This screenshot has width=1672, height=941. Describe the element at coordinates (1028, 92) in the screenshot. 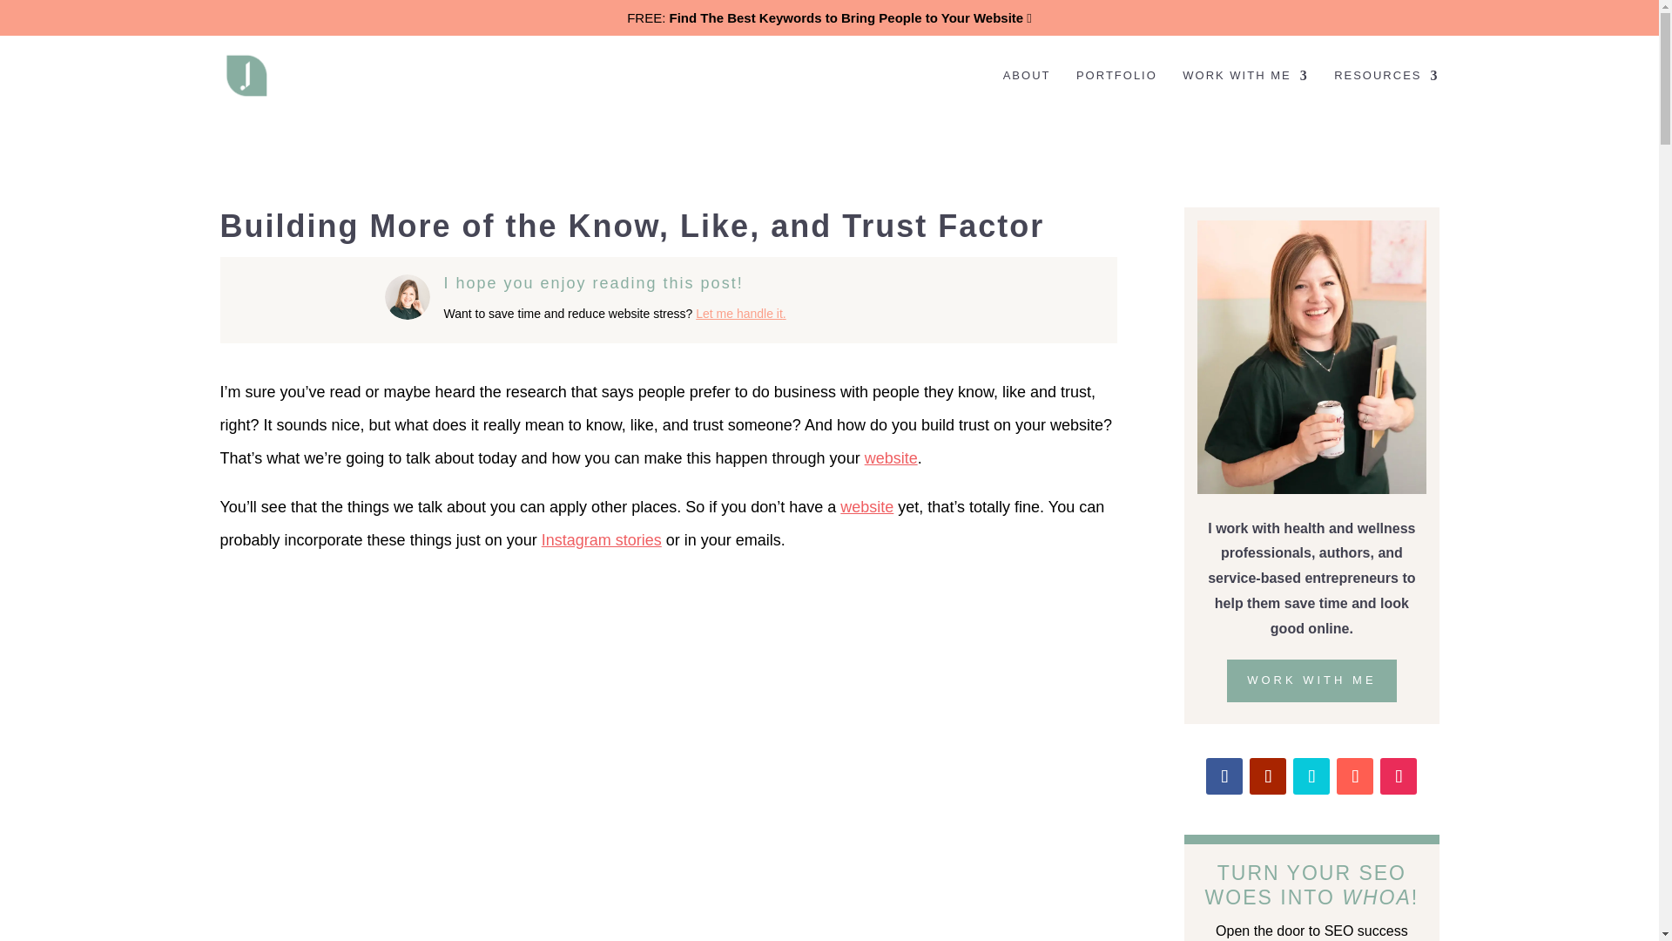

I see `ABOUT` at that location.